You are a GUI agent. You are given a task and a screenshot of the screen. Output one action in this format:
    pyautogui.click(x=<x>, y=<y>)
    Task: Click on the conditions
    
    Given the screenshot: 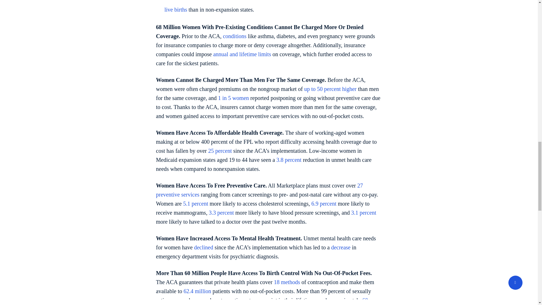 What is the action you would take?
    pyautogui.click(x=235, y=36)
    